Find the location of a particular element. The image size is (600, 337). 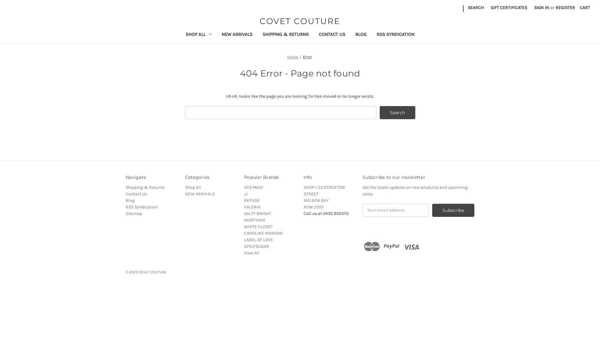

SIGN IN is located at coordinates (542, 7).